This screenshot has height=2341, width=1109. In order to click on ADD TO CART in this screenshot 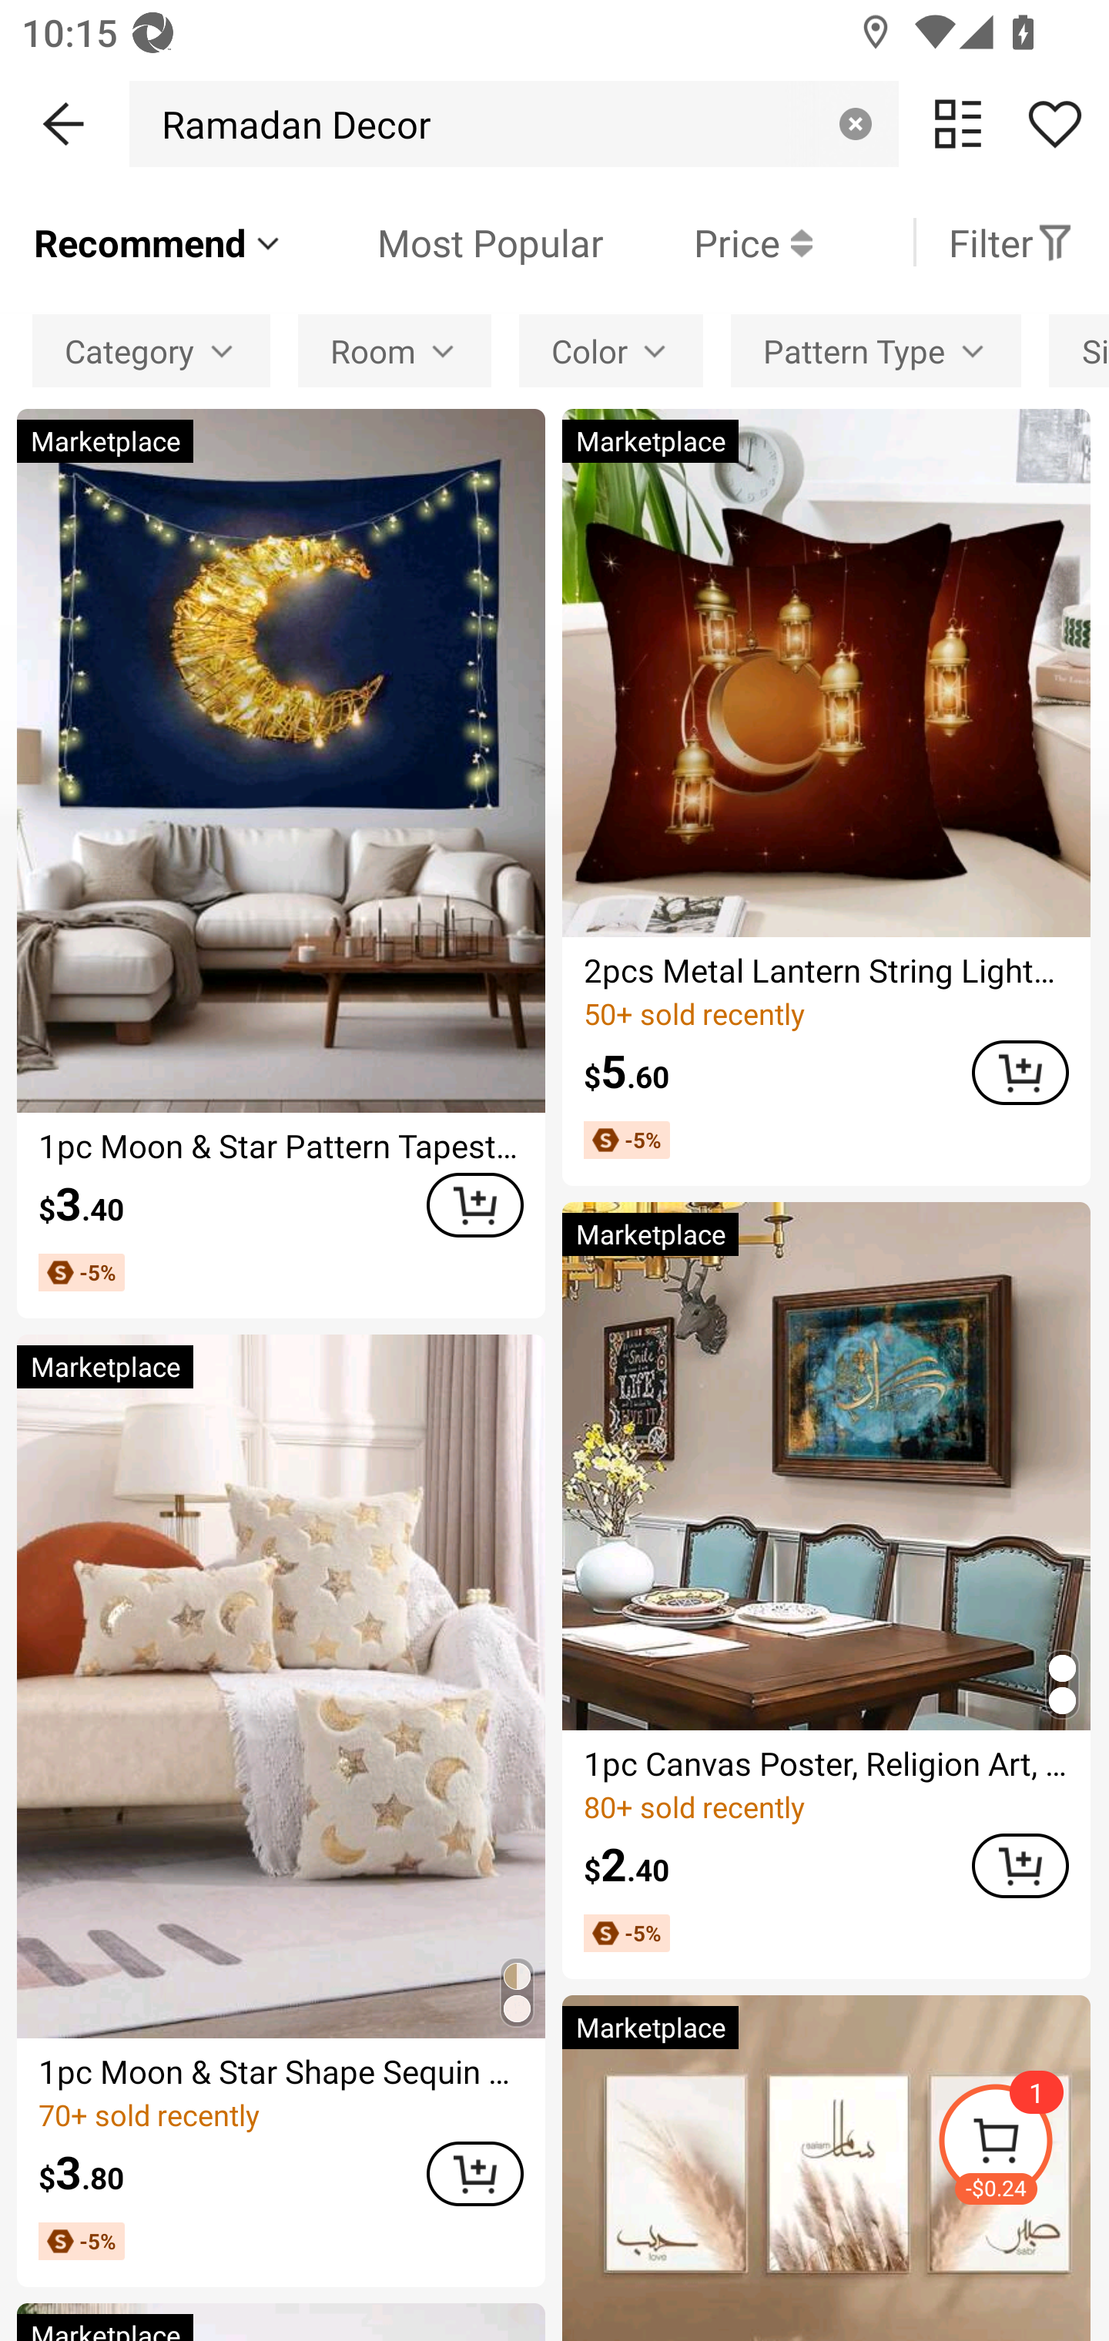, I will do `click(474, 2173)`.